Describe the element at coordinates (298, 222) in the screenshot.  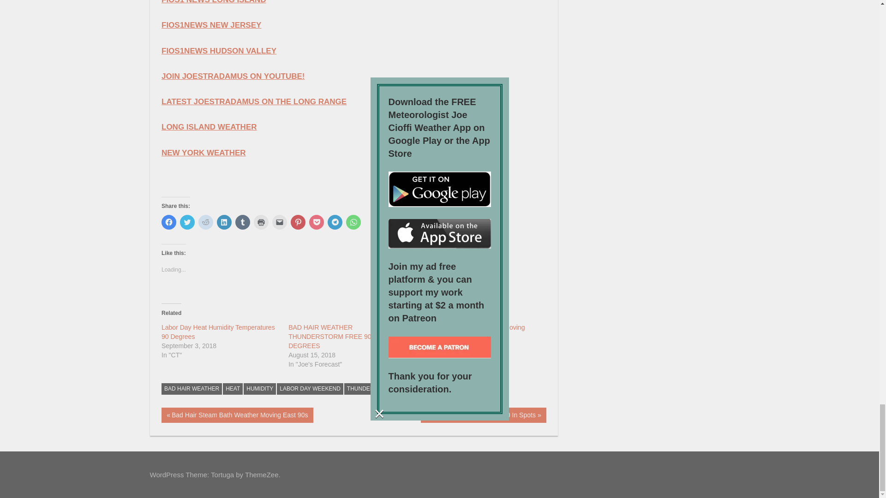
I see `Click to share on Pinterest` at that location.